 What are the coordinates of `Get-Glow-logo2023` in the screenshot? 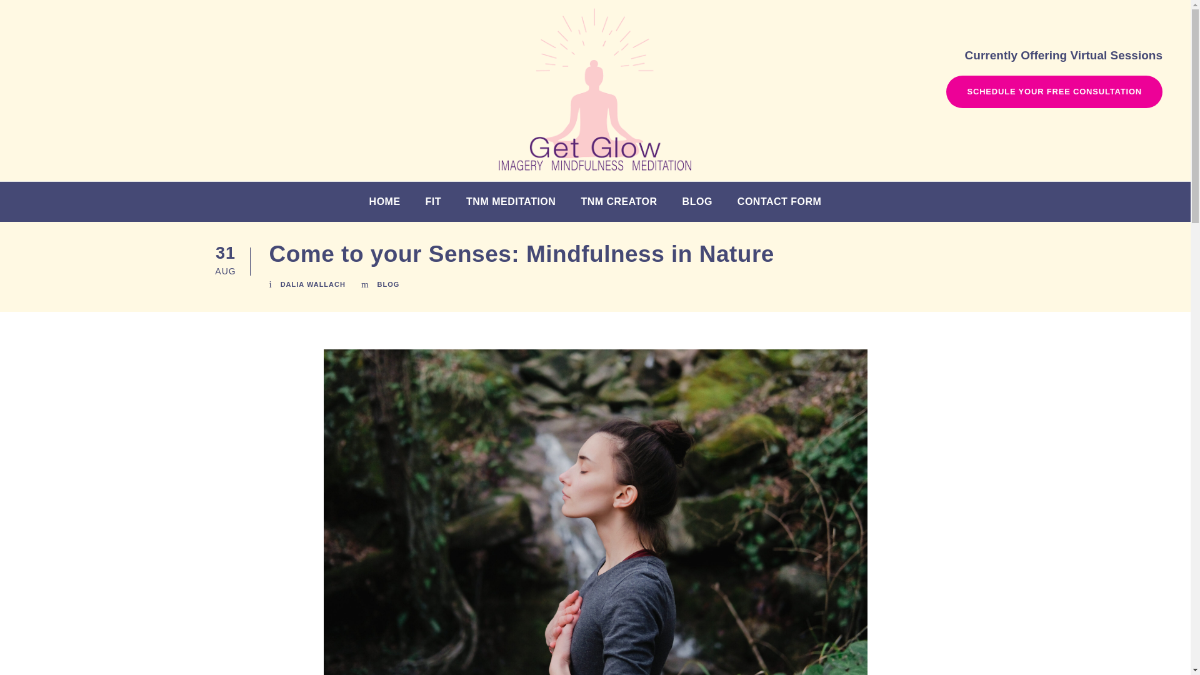 It's located at (594, 90).